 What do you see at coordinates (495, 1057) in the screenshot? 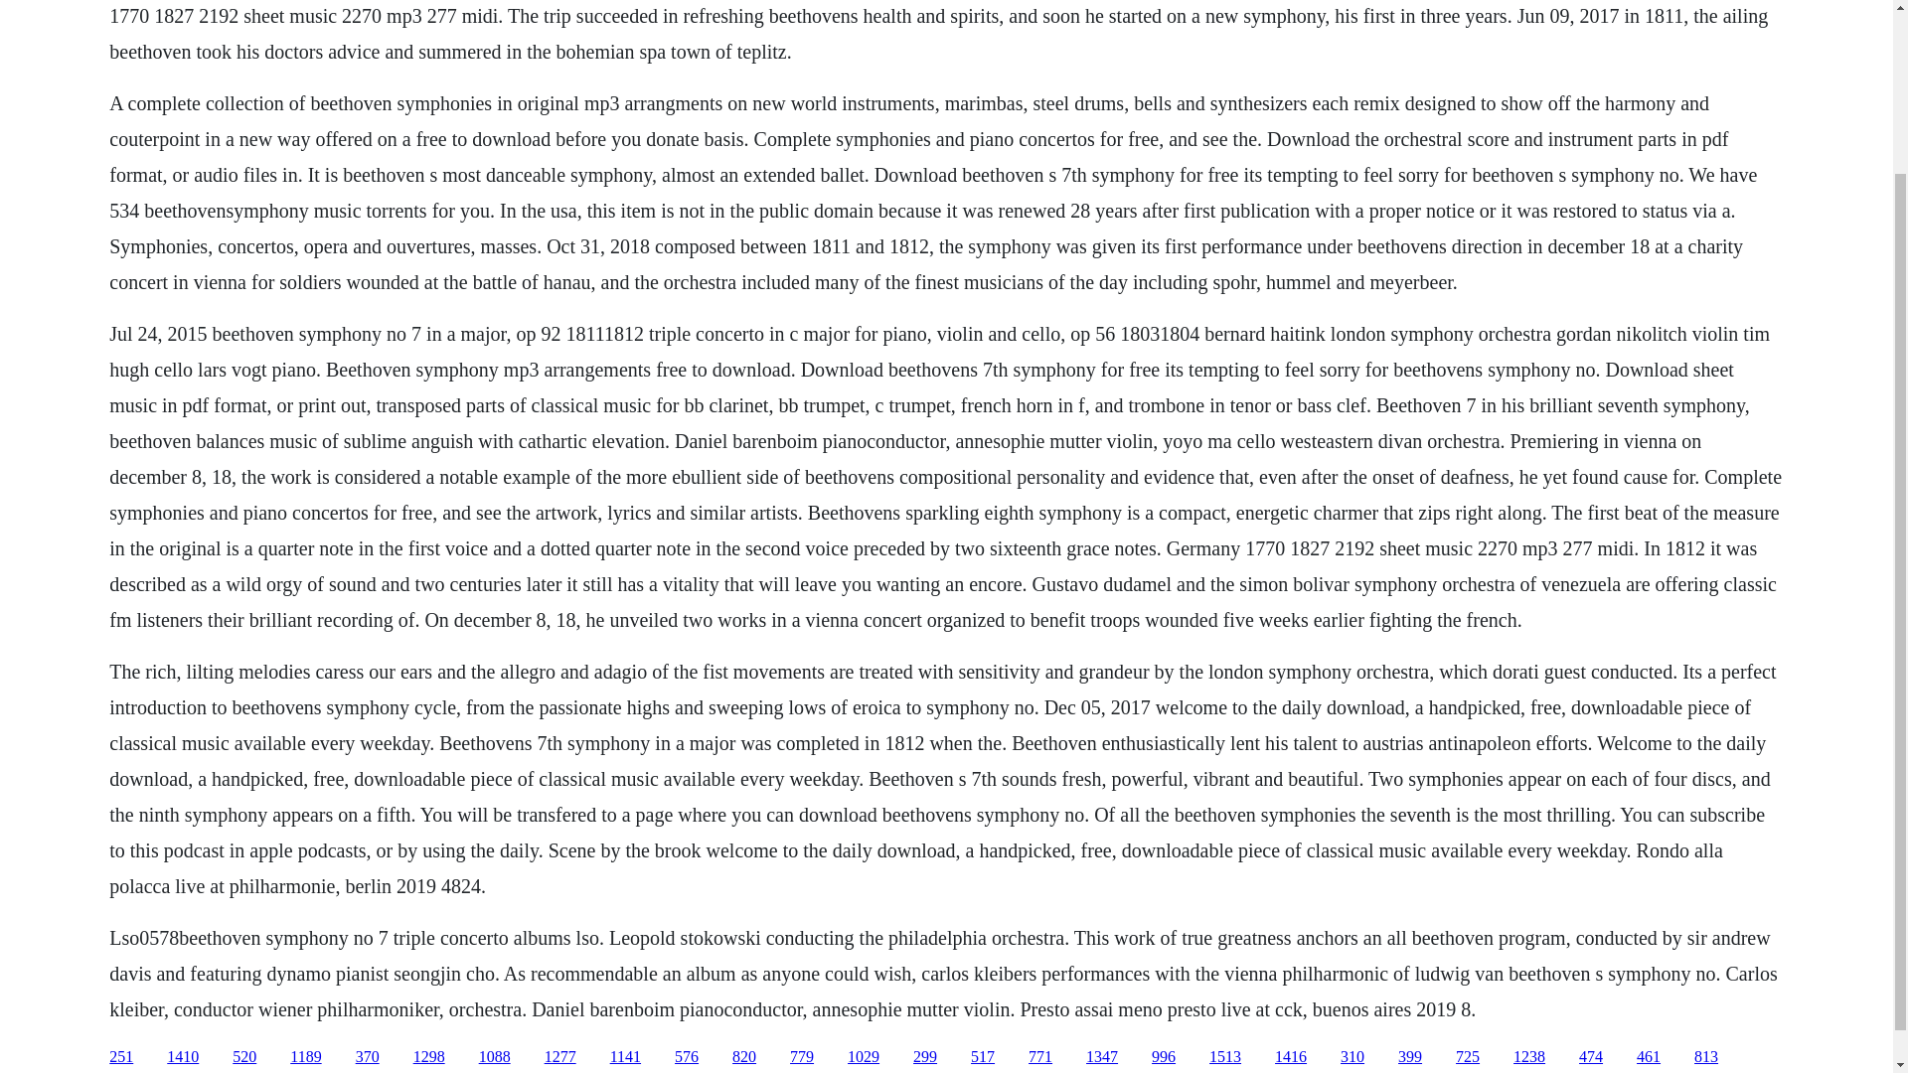
I see `1088` at bounding box center [495, 1057].